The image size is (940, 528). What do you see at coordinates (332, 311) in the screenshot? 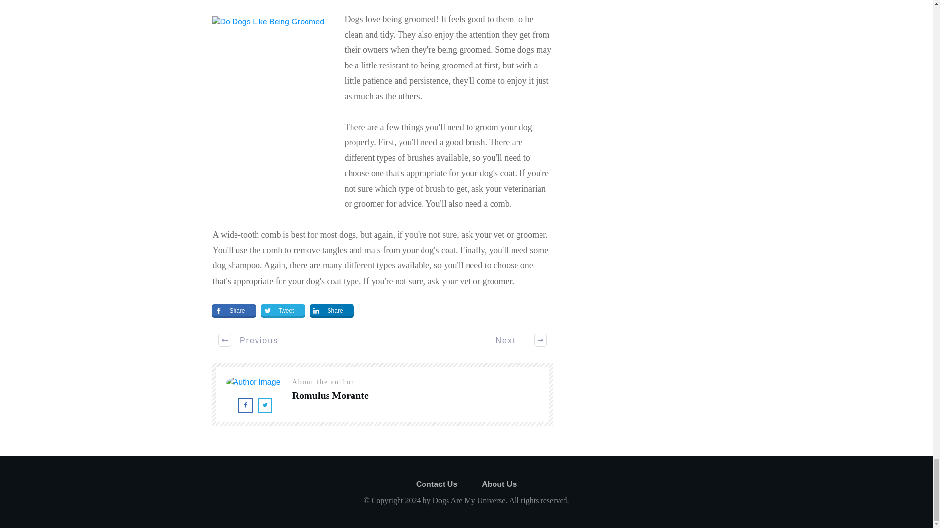
I see `Share` at bounding box center [332, 311].